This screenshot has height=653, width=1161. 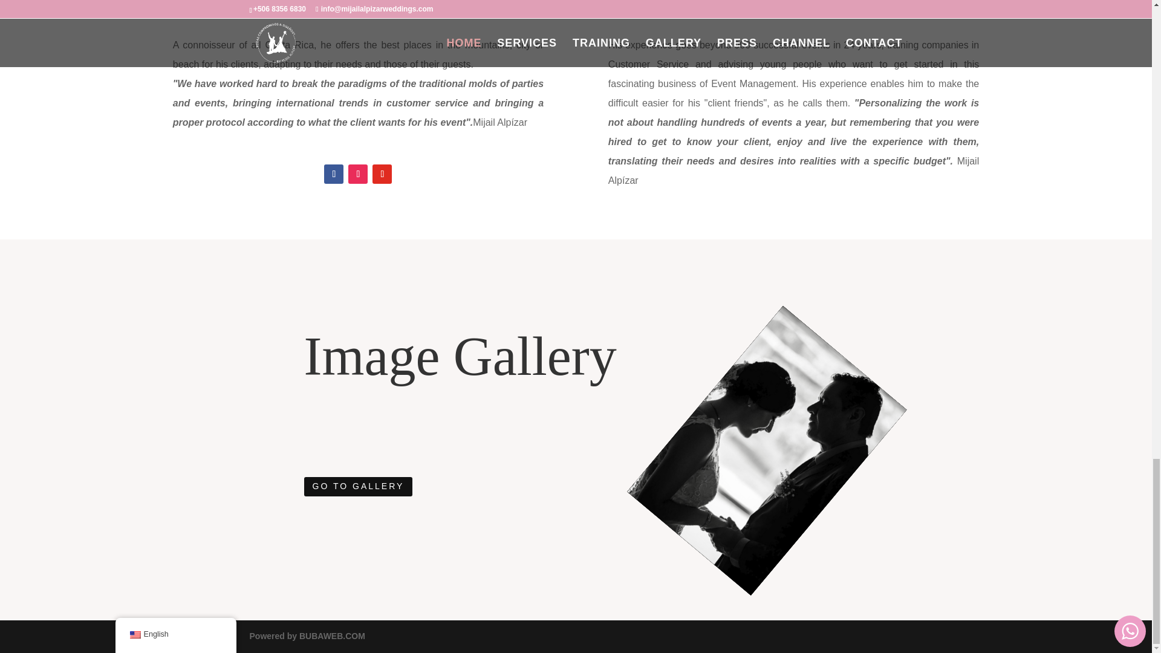 I want to click on GO TO GALLERY, so click(x=357, y=486).